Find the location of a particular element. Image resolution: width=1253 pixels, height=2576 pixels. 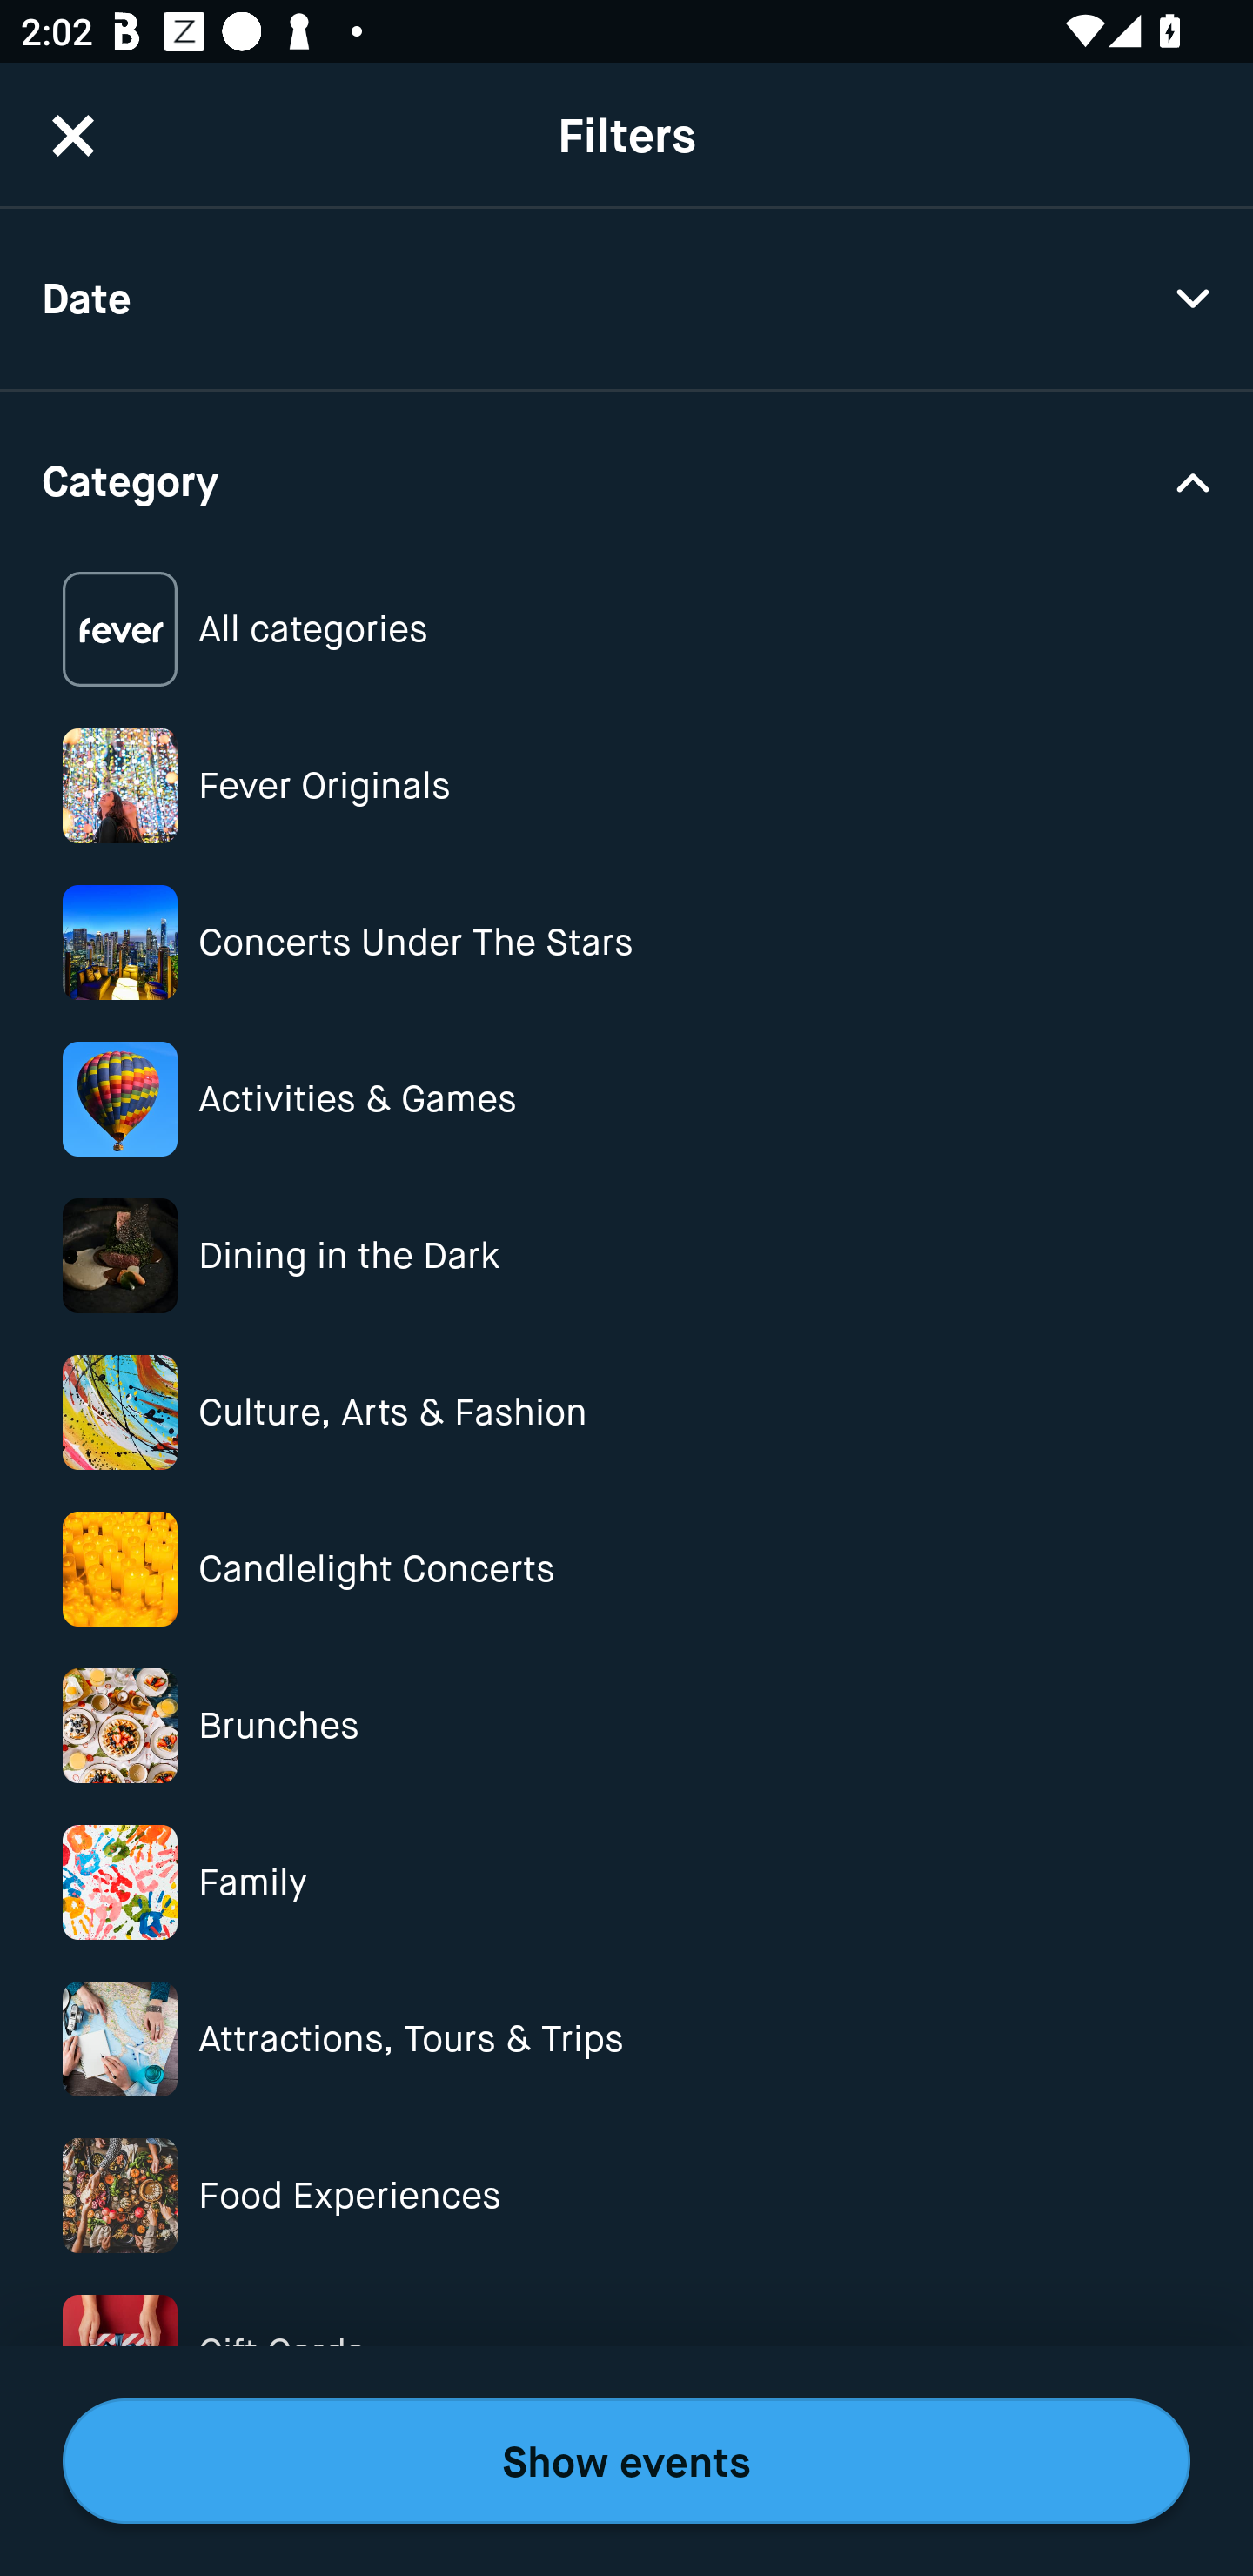

Category Image Culture, Arts & Fashion is located at coordinates (626, 1413).